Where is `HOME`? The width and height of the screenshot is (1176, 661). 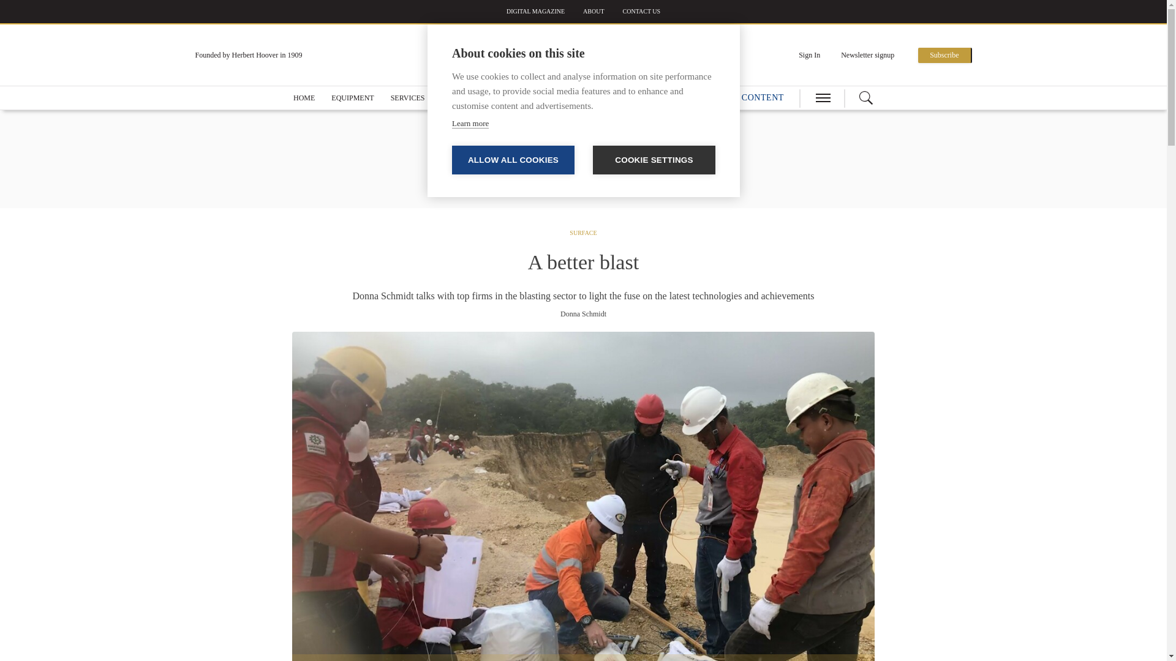
HOME is located at coordinates (304, 98).